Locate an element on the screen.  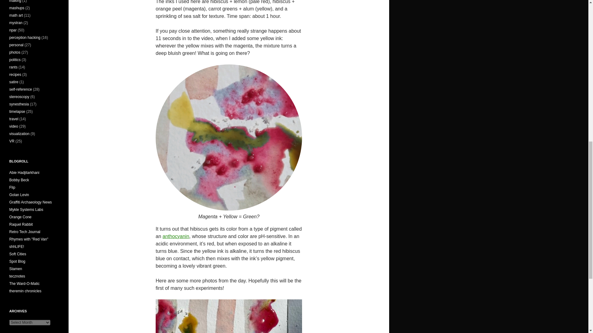
Mike Kuniavsky is located at coordinates (20, 217).